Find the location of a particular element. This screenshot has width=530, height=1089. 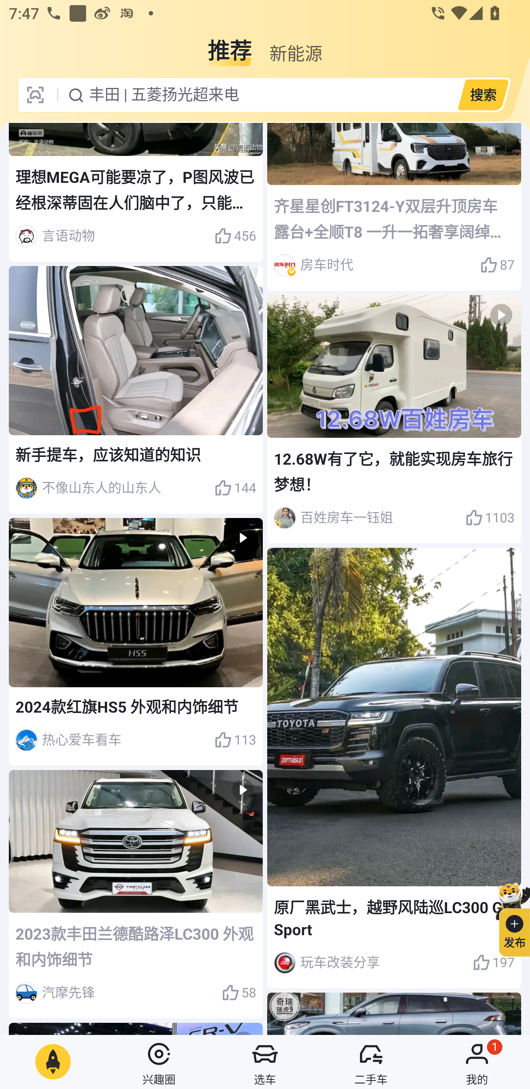

 12.68W有了它，就能实现房车旅行梦想！ 百姓房车一钰姐 1103 is located at coordinates (394, 419).